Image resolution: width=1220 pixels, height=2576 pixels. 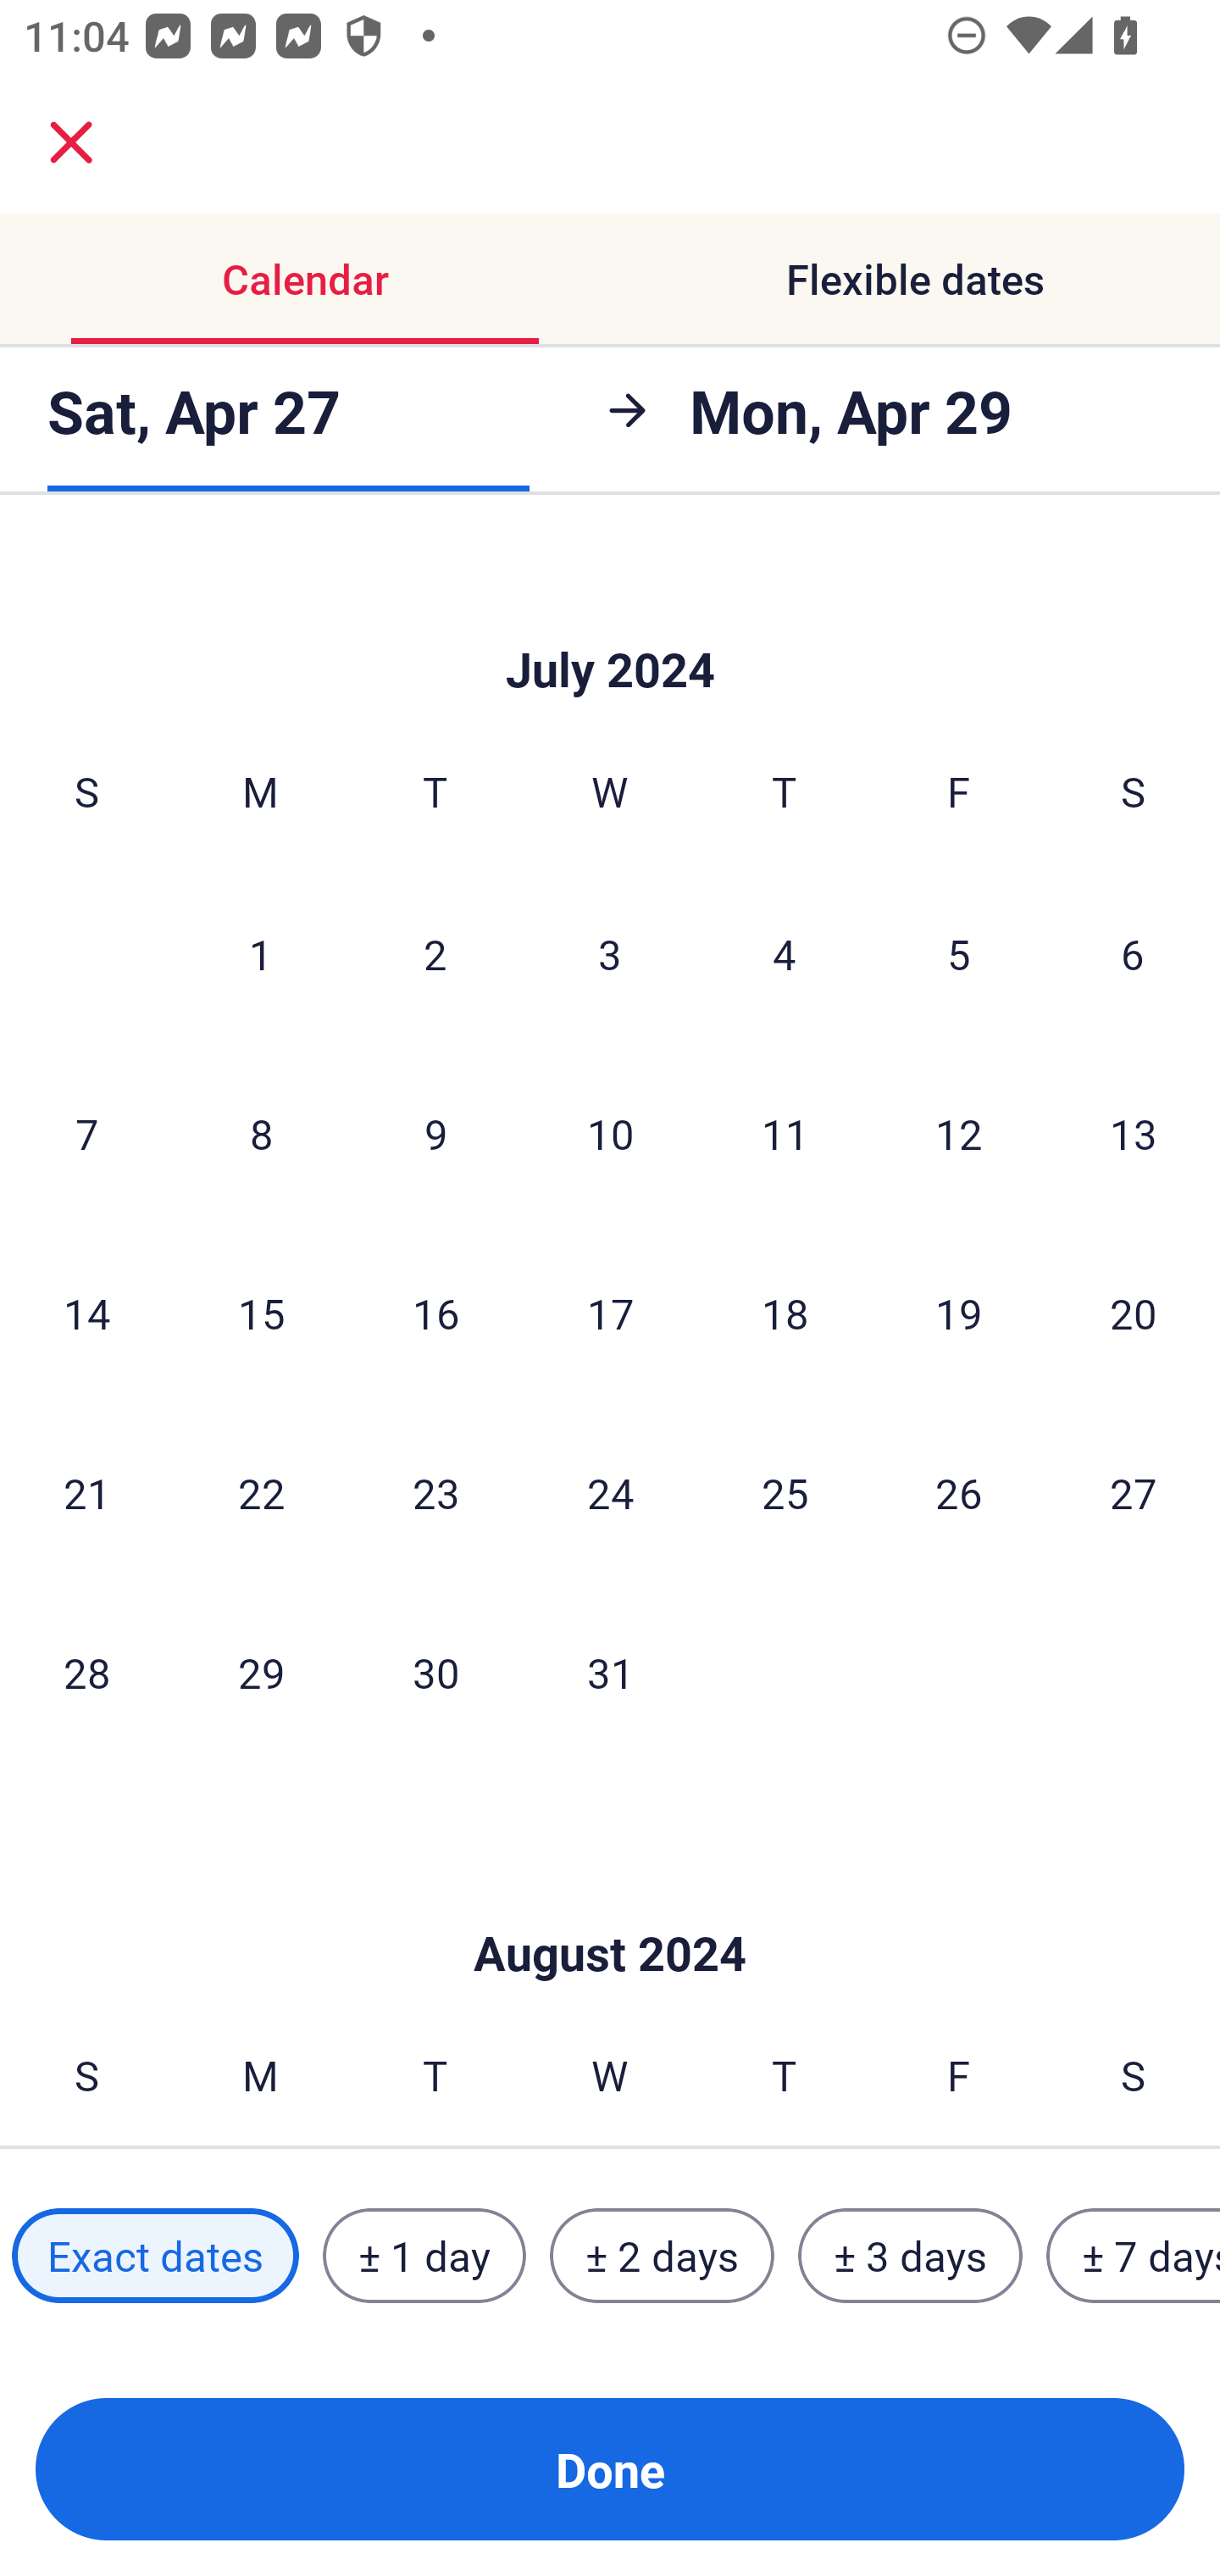 What do you see at coordinates (86, 1492) in the screenshot?
I see `21 Sunday, July 21, 2024` at bounding box center [86, 1492].